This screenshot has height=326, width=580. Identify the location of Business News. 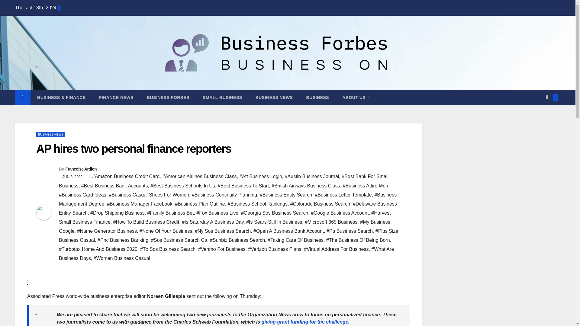
(274, 97).